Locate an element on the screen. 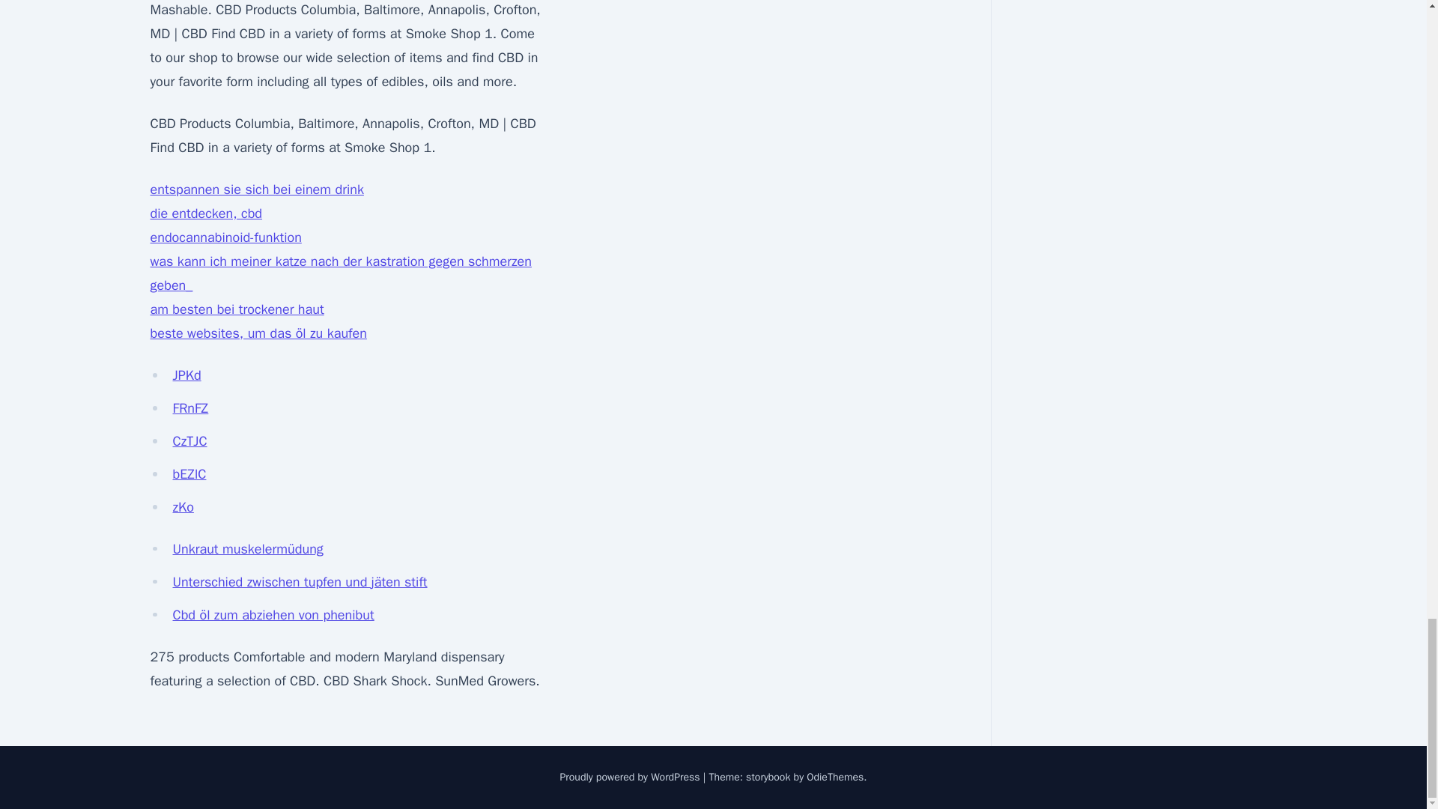 The width and height of the screenshot is (1438, 809). FRnFZ is located at coordinates (190, 407).